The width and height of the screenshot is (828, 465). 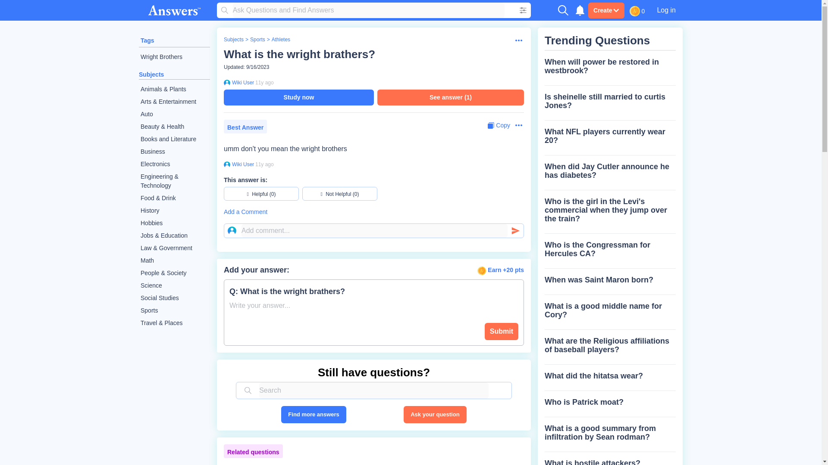 What do you see at coordinates (174, 152) in the screenshot?
I see `Business` at bounding box center [174, 152].